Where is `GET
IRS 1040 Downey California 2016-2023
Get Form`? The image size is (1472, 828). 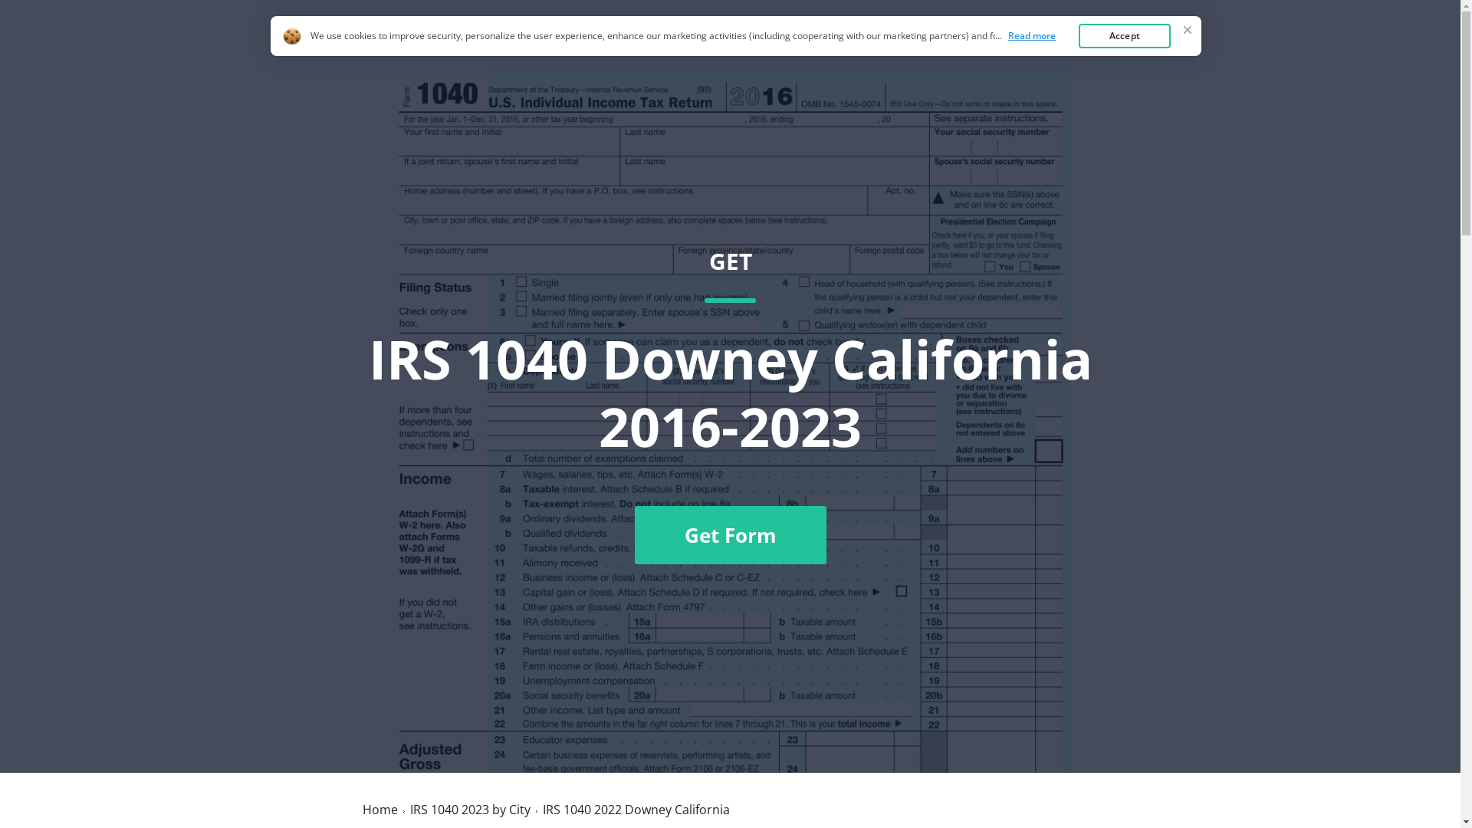
GET
IRS 1040 Downey California 2016-2023
Get Form is located at coordinates (730, 406).